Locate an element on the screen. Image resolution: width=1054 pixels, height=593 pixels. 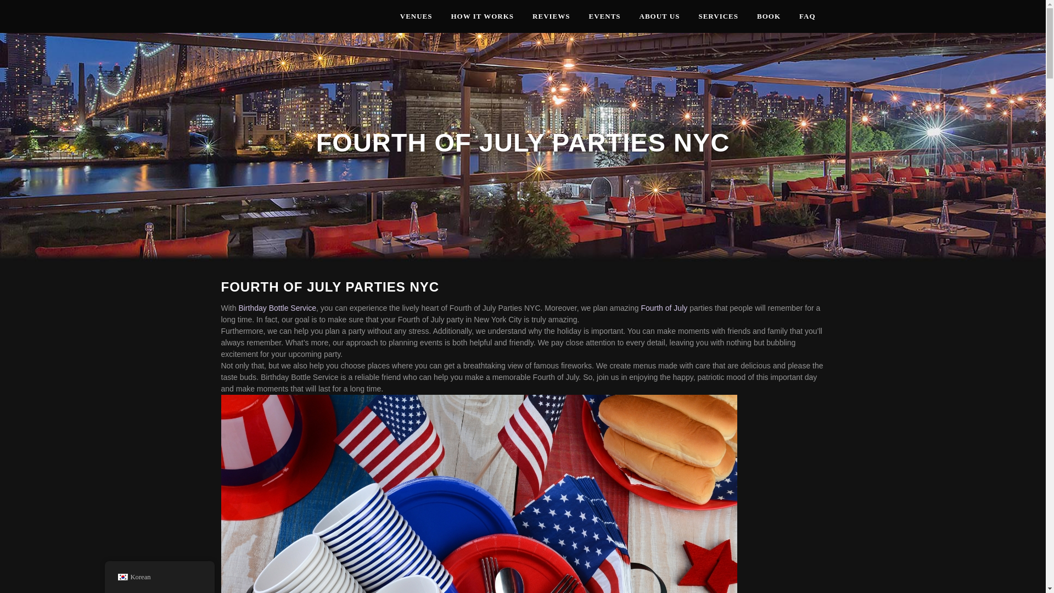
SERVICES is located at coordinates (718, 16).